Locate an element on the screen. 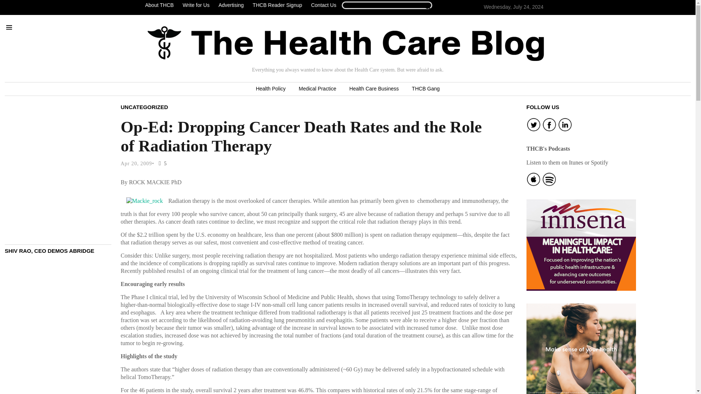 This screenshot has width=701, height=394. Medical Practice is located at coordinates (317, 89).